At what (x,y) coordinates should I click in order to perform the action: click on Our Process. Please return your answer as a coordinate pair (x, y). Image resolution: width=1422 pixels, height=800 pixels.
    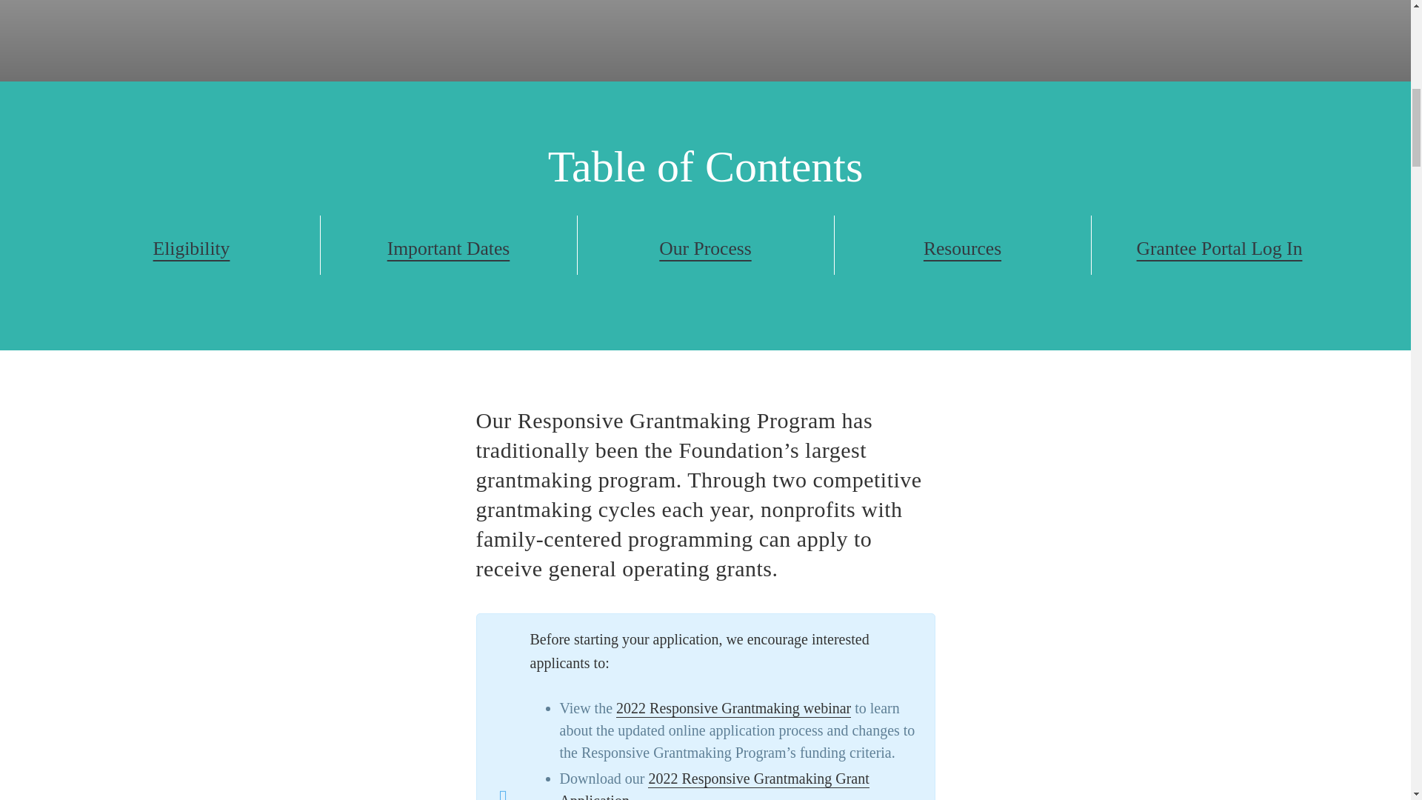
    Looking at the image, I should click on (705, 249).